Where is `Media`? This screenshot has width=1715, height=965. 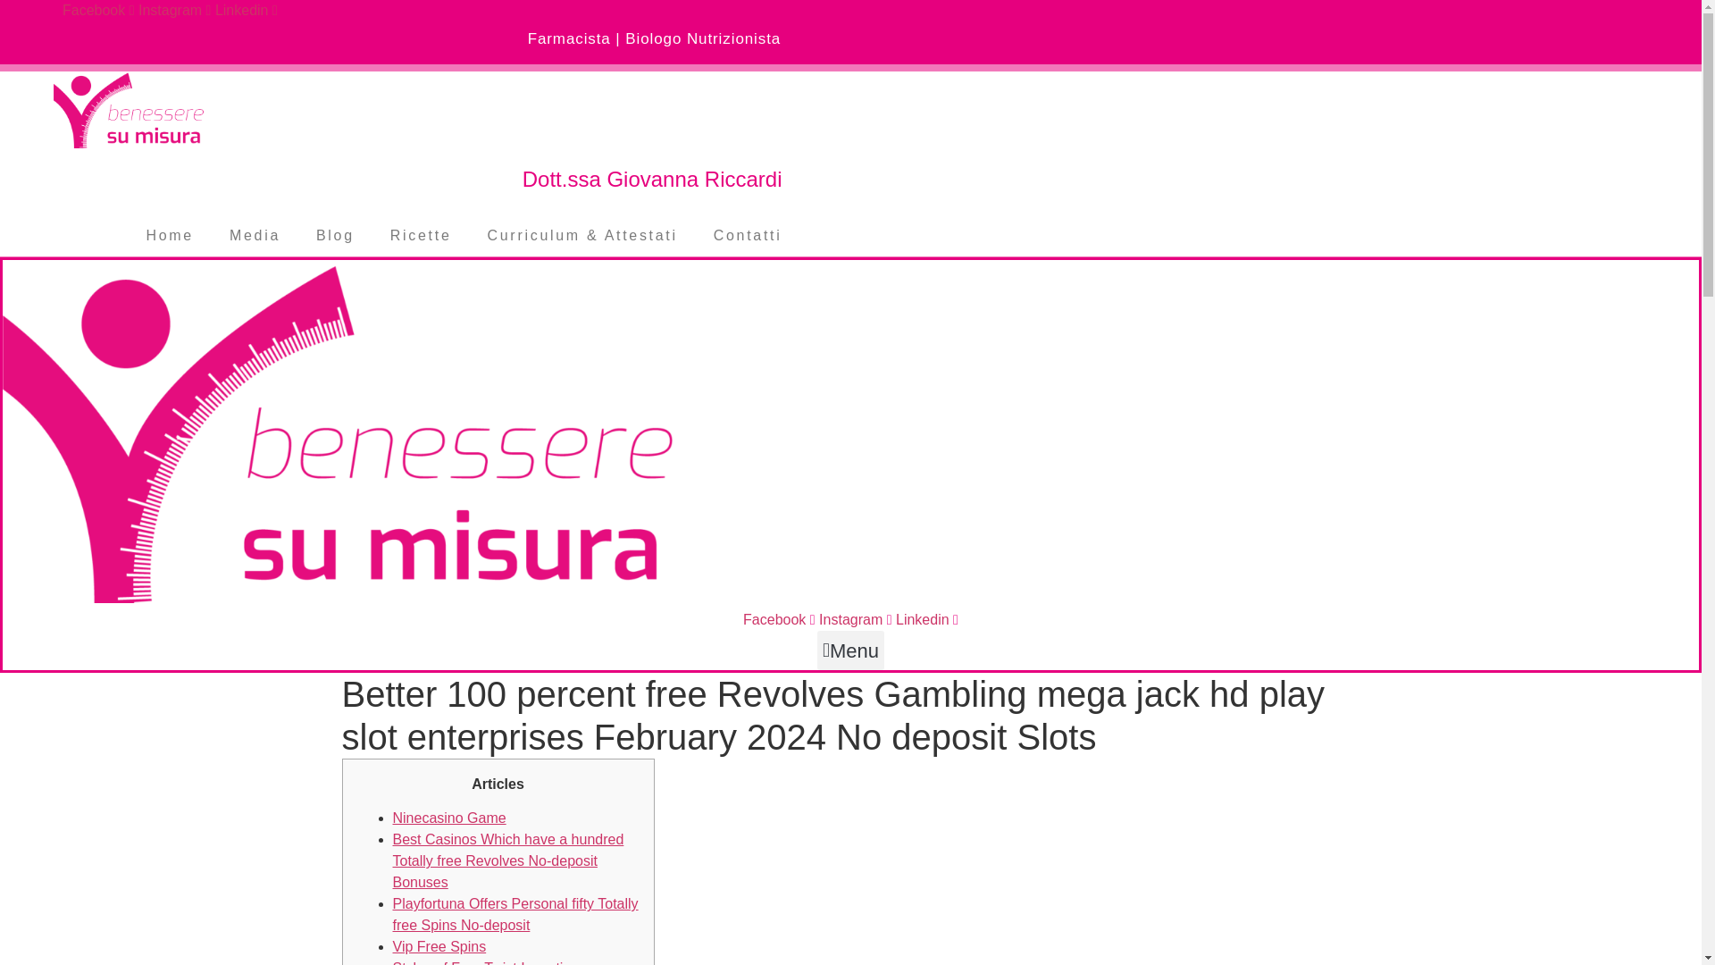 Media is located at coordinates (255, 236).